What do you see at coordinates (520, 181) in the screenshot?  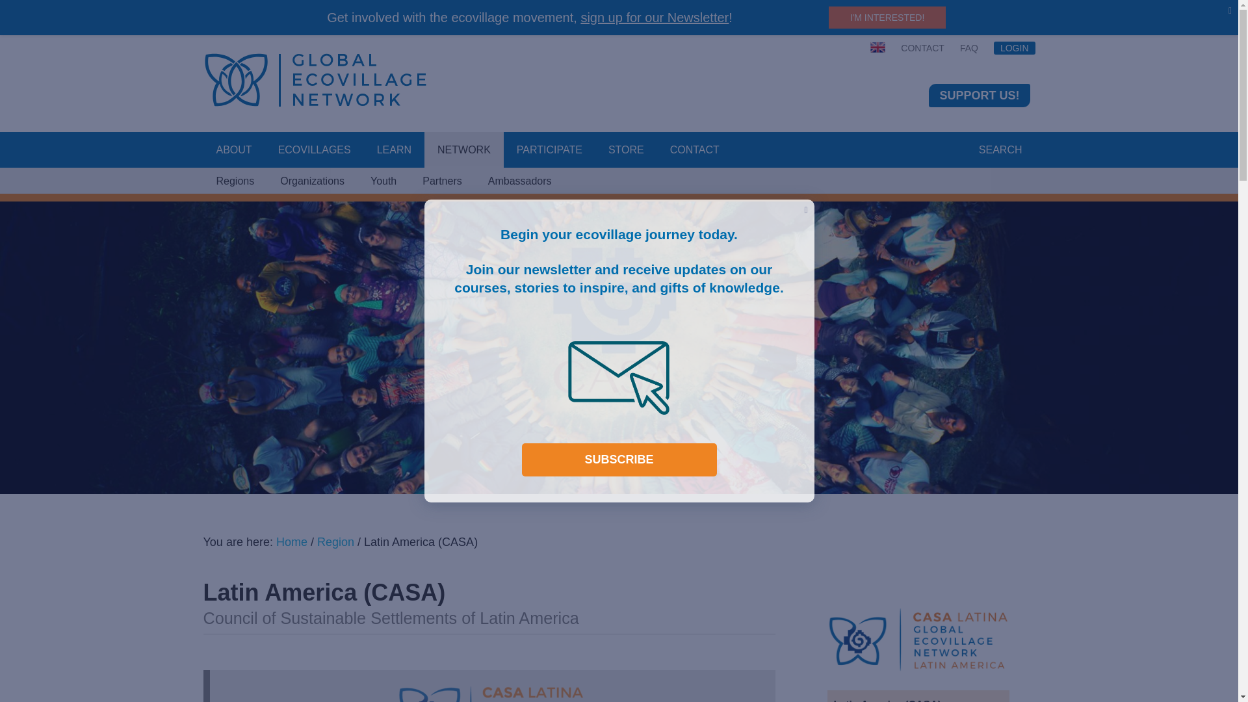 I see `Ambassadors` at bounding box center [520, 181].